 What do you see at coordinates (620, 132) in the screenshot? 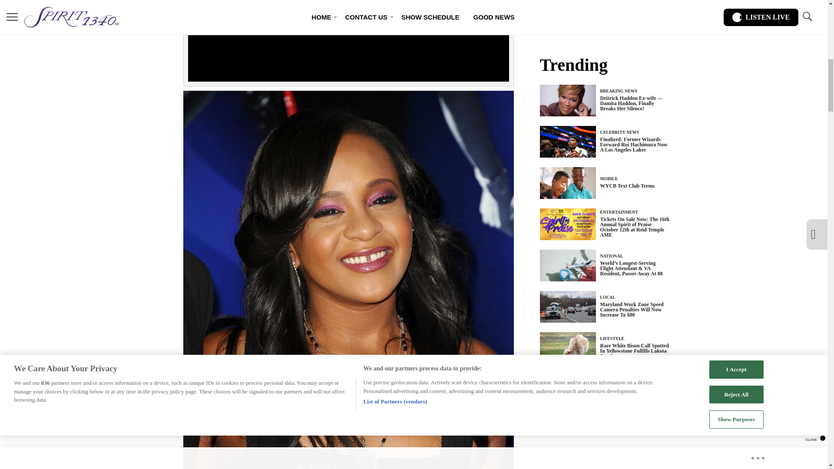
I see `CELEBRITY NEWS` at bounding box center [620, 132].